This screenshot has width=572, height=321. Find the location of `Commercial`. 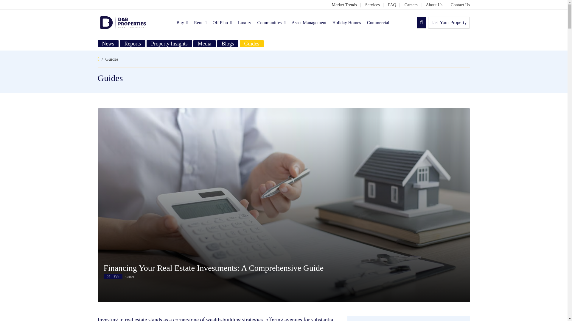

Commercial is located at coordinates (378, 22).